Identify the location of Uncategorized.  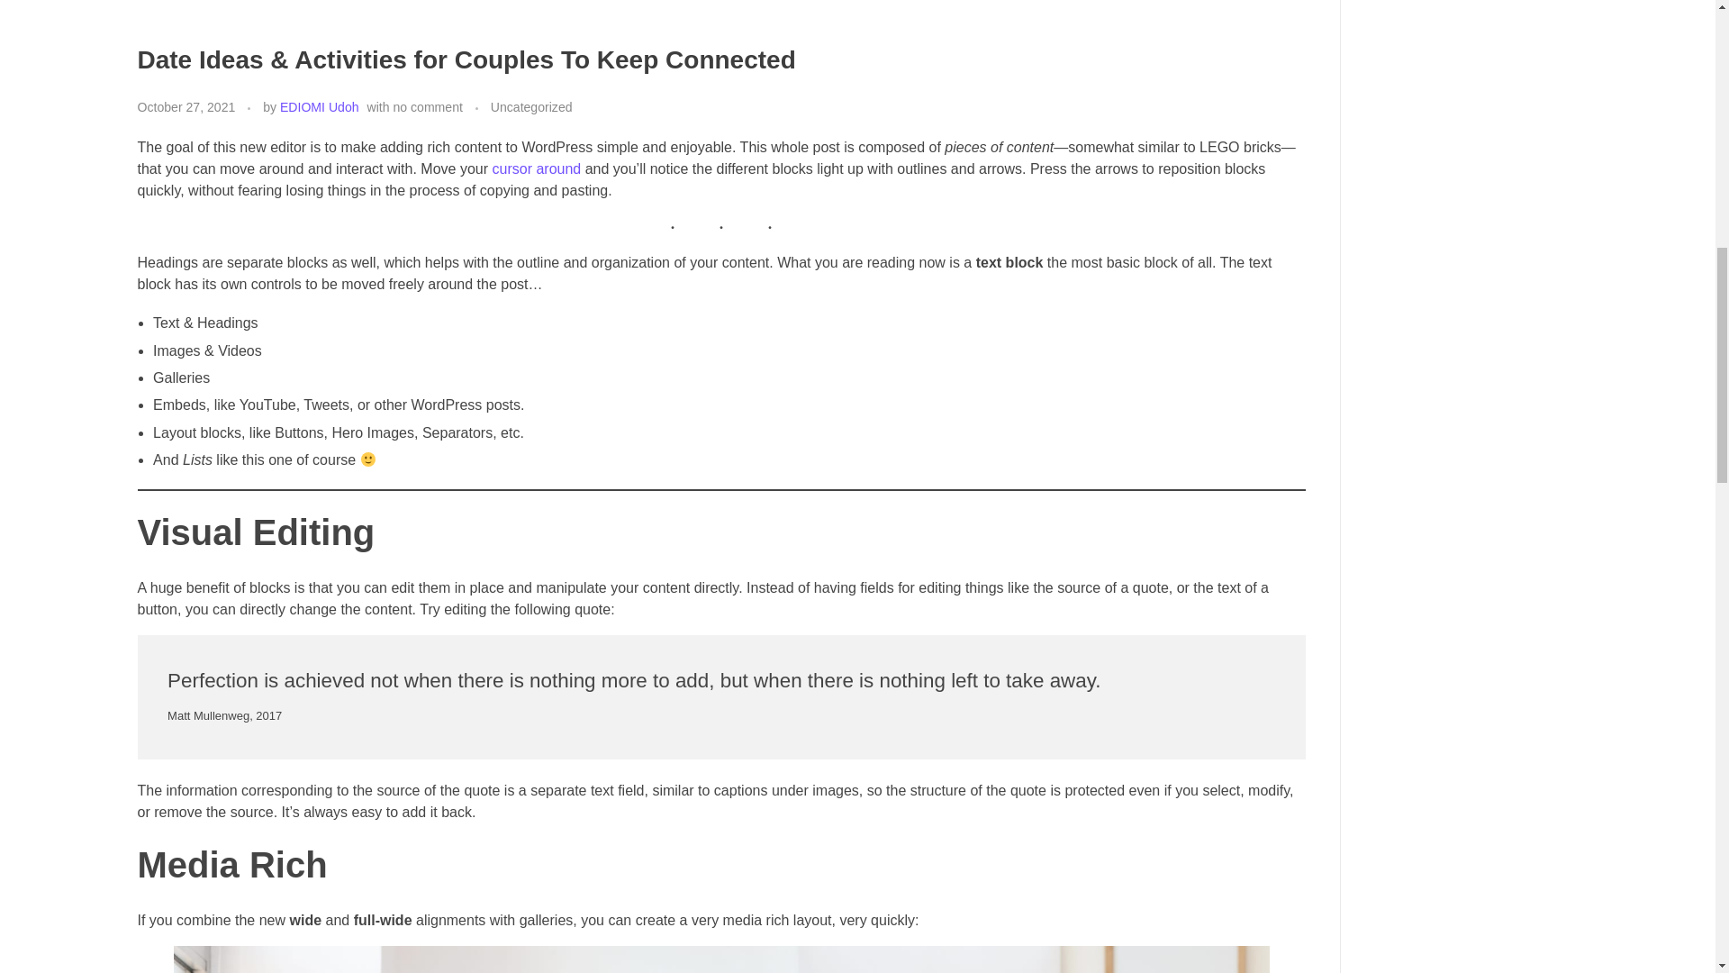
(531, 107).